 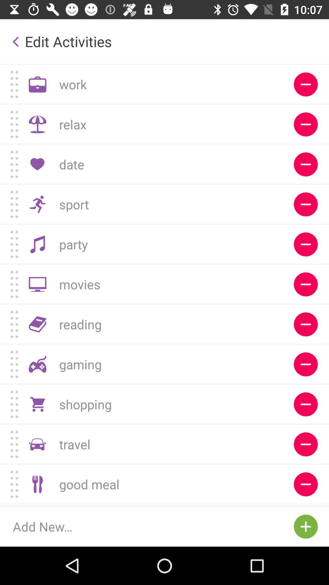 I want to click on select the icon which is left side of the gaming, so click(x=38, y=364).